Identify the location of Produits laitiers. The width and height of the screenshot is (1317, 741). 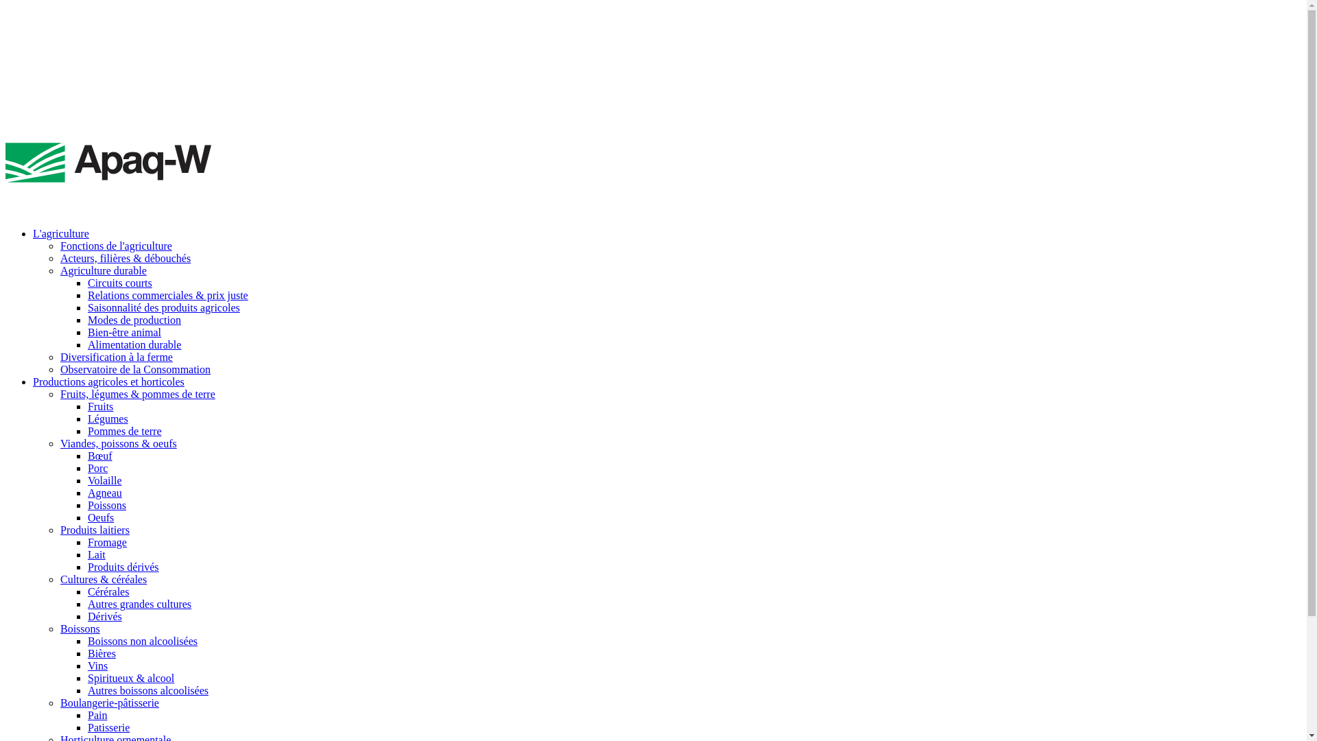
(95, 530).